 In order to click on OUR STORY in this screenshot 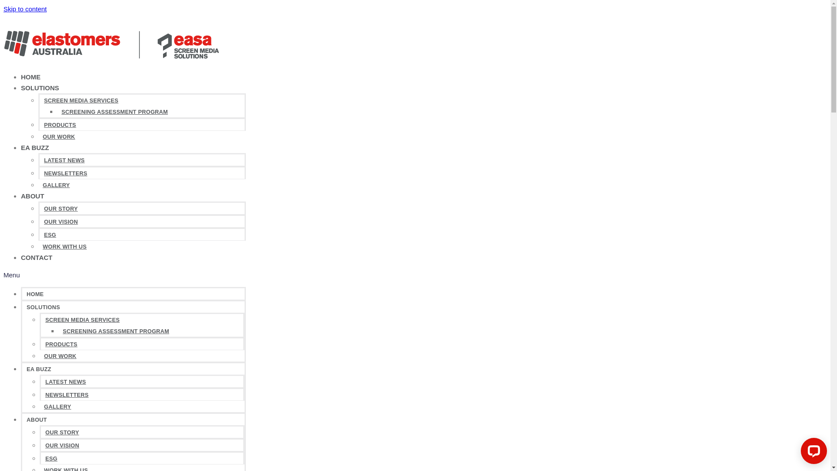, I will do `click(62, 433)`.